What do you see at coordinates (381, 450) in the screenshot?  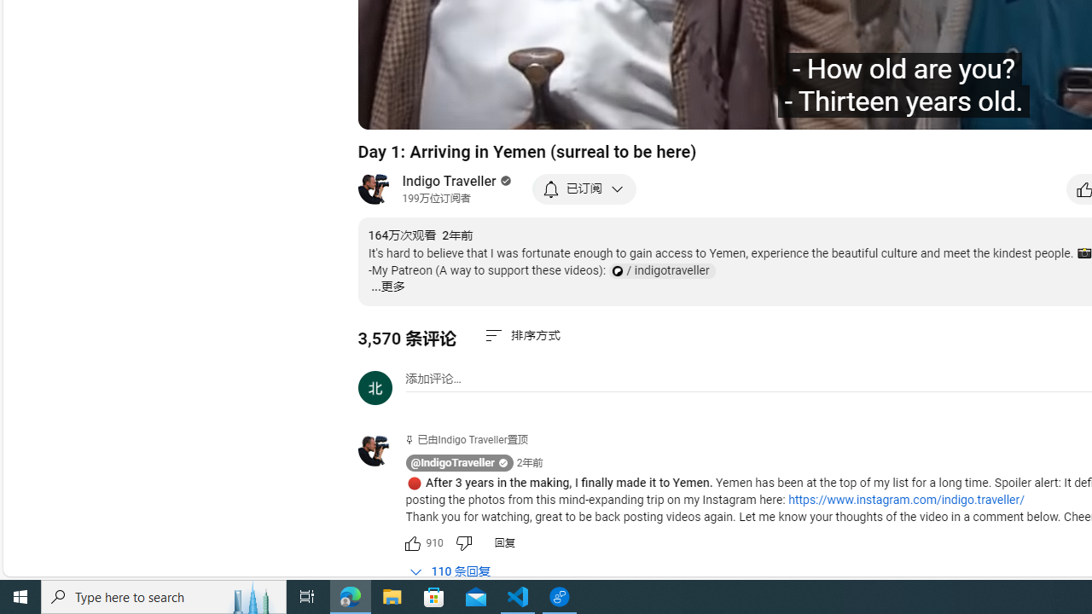 I see `@IndigoTraveller` at bounding box center [381, 450].